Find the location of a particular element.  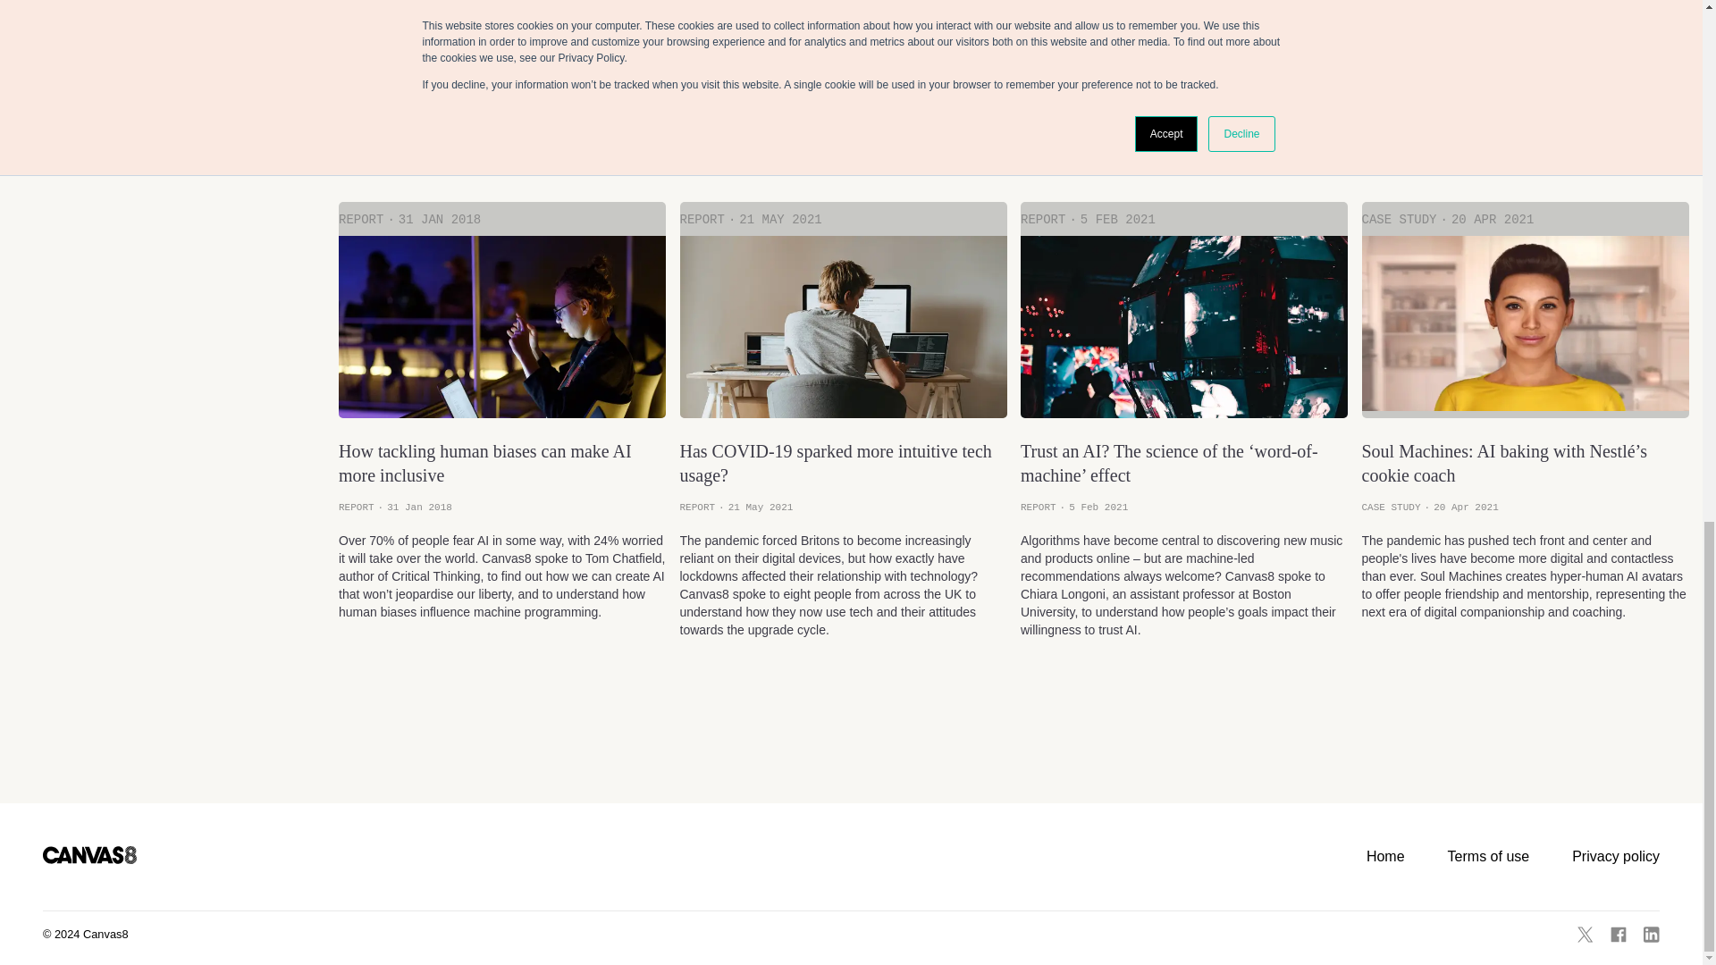

Facebook is located at coordinates (1618, 935).